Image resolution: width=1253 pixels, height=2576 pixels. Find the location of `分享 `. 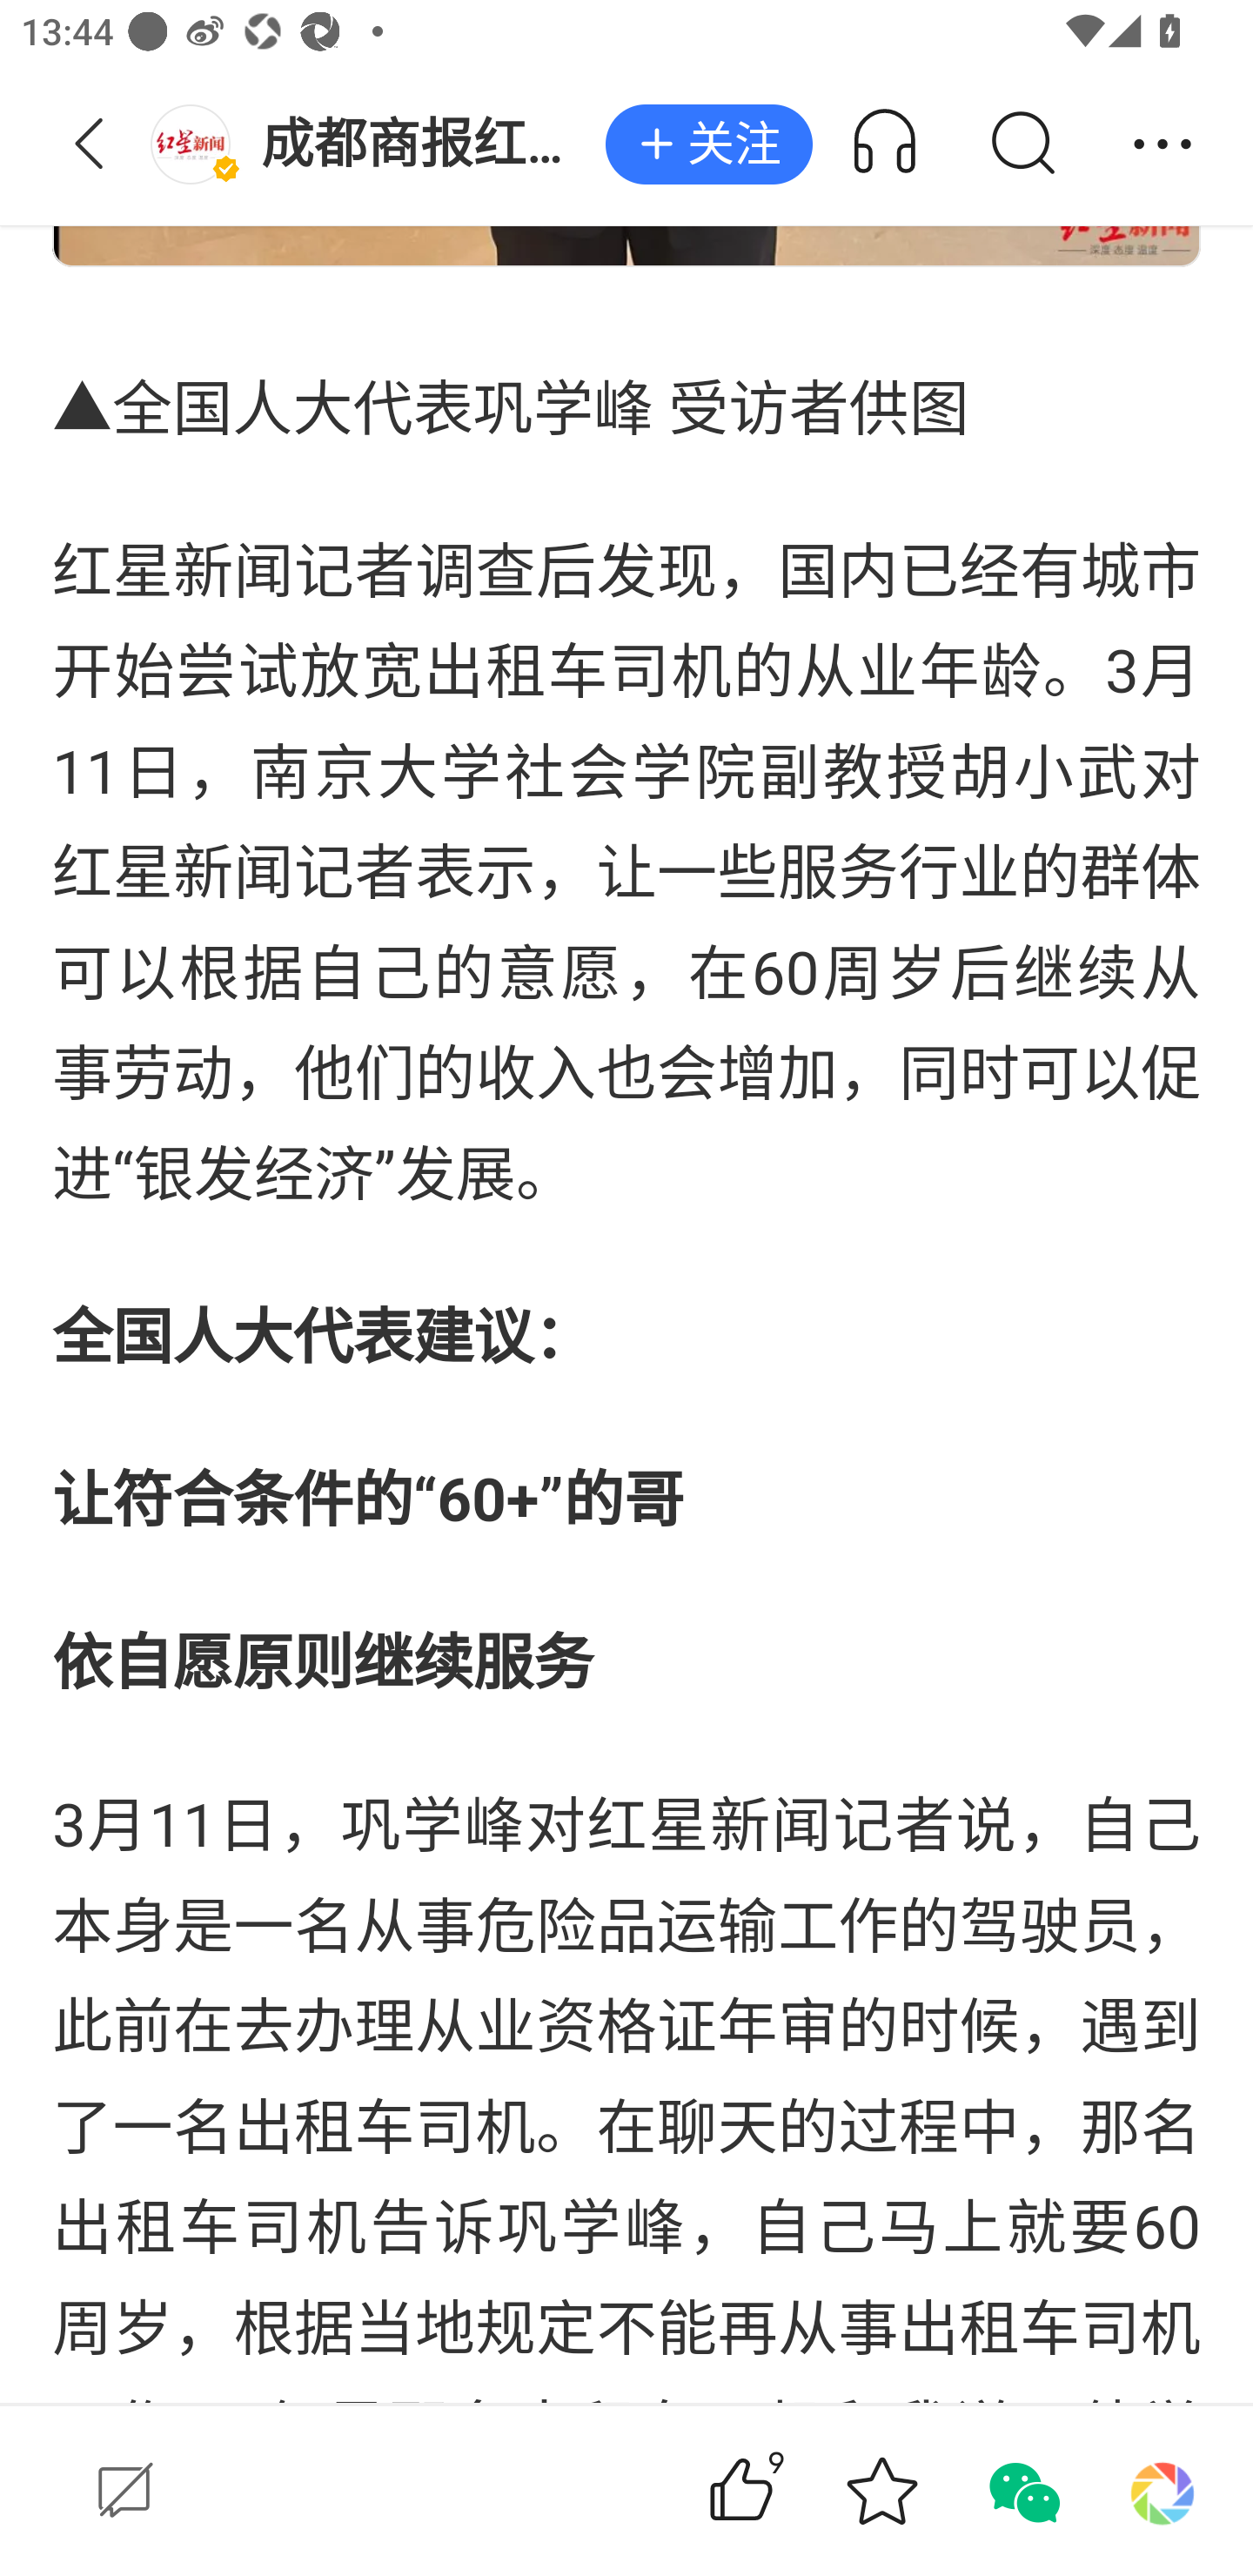

分享  is located at coordinates (1163, 144).